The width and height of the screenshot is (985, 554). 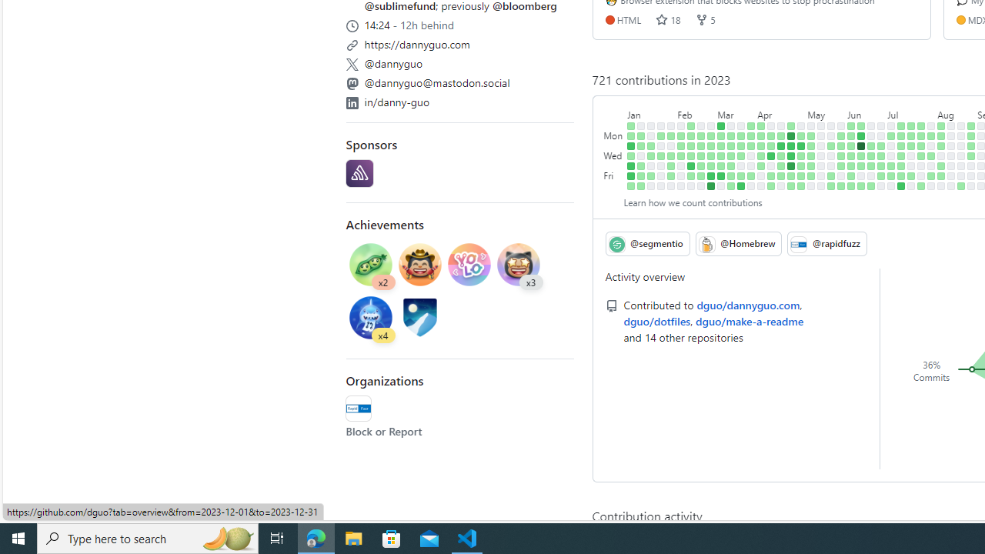 What do you see at coordinates (420, 319) in the screenshot?
I see `Achievement: Arctic Code Vault Contributor` at bounding box center [420, 319].